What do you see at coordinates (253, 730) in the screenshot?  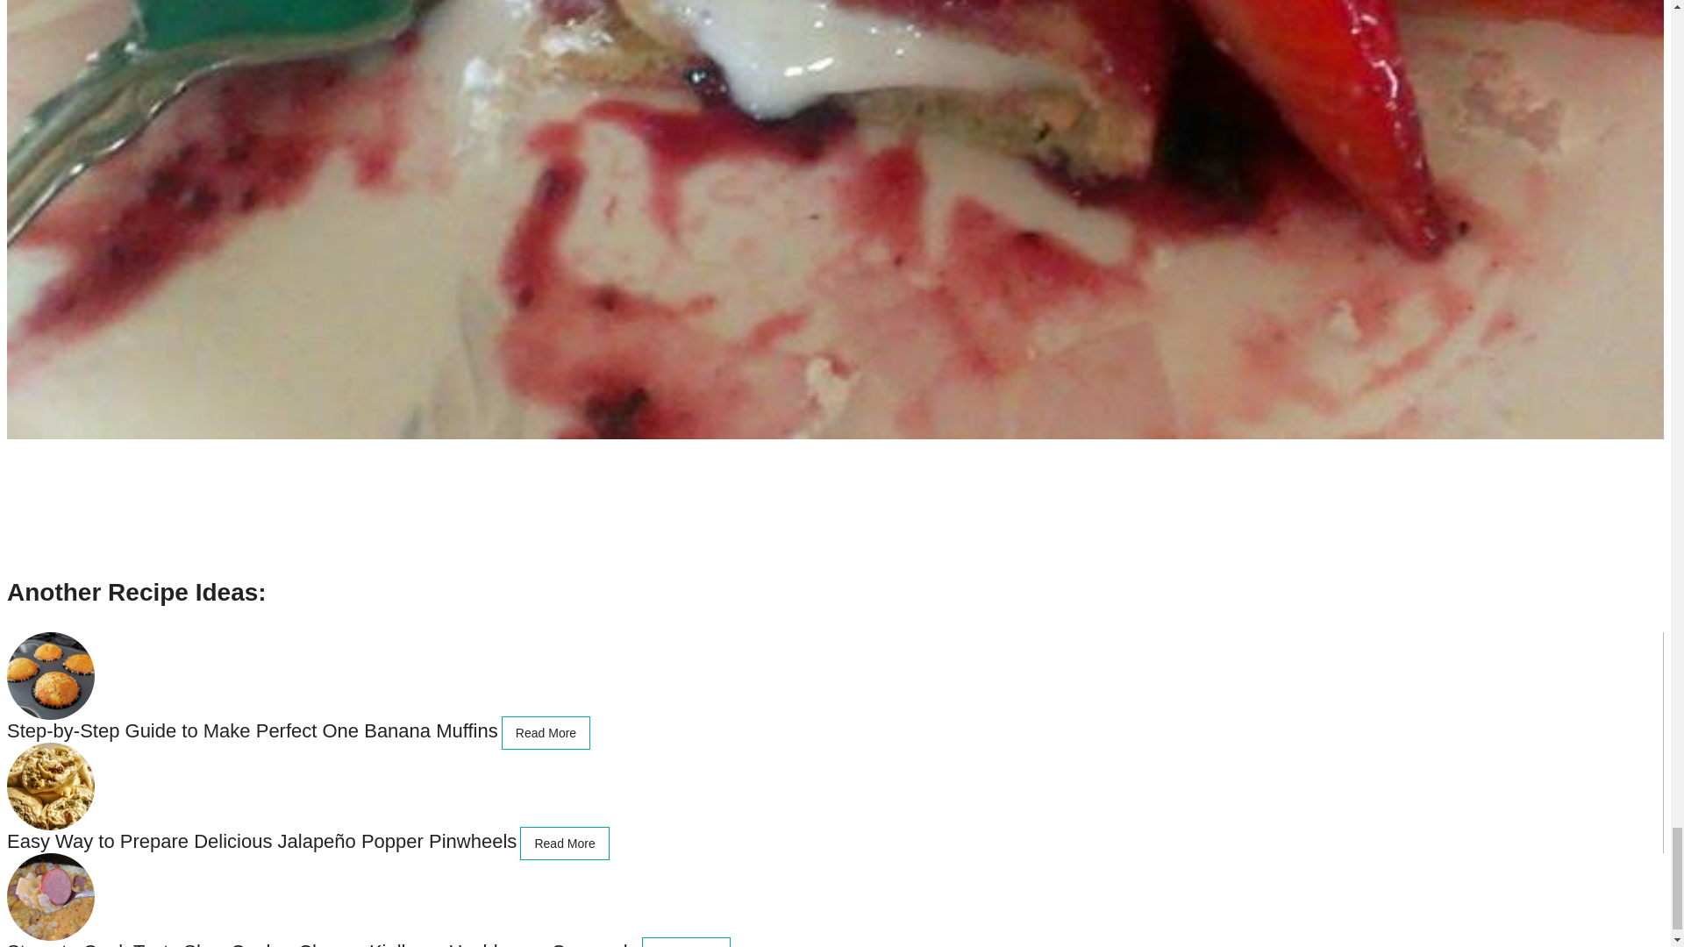 I see `Step-by-Step Guide to Make Perfect One Banana Muffins` at bounding box center [253, 730].